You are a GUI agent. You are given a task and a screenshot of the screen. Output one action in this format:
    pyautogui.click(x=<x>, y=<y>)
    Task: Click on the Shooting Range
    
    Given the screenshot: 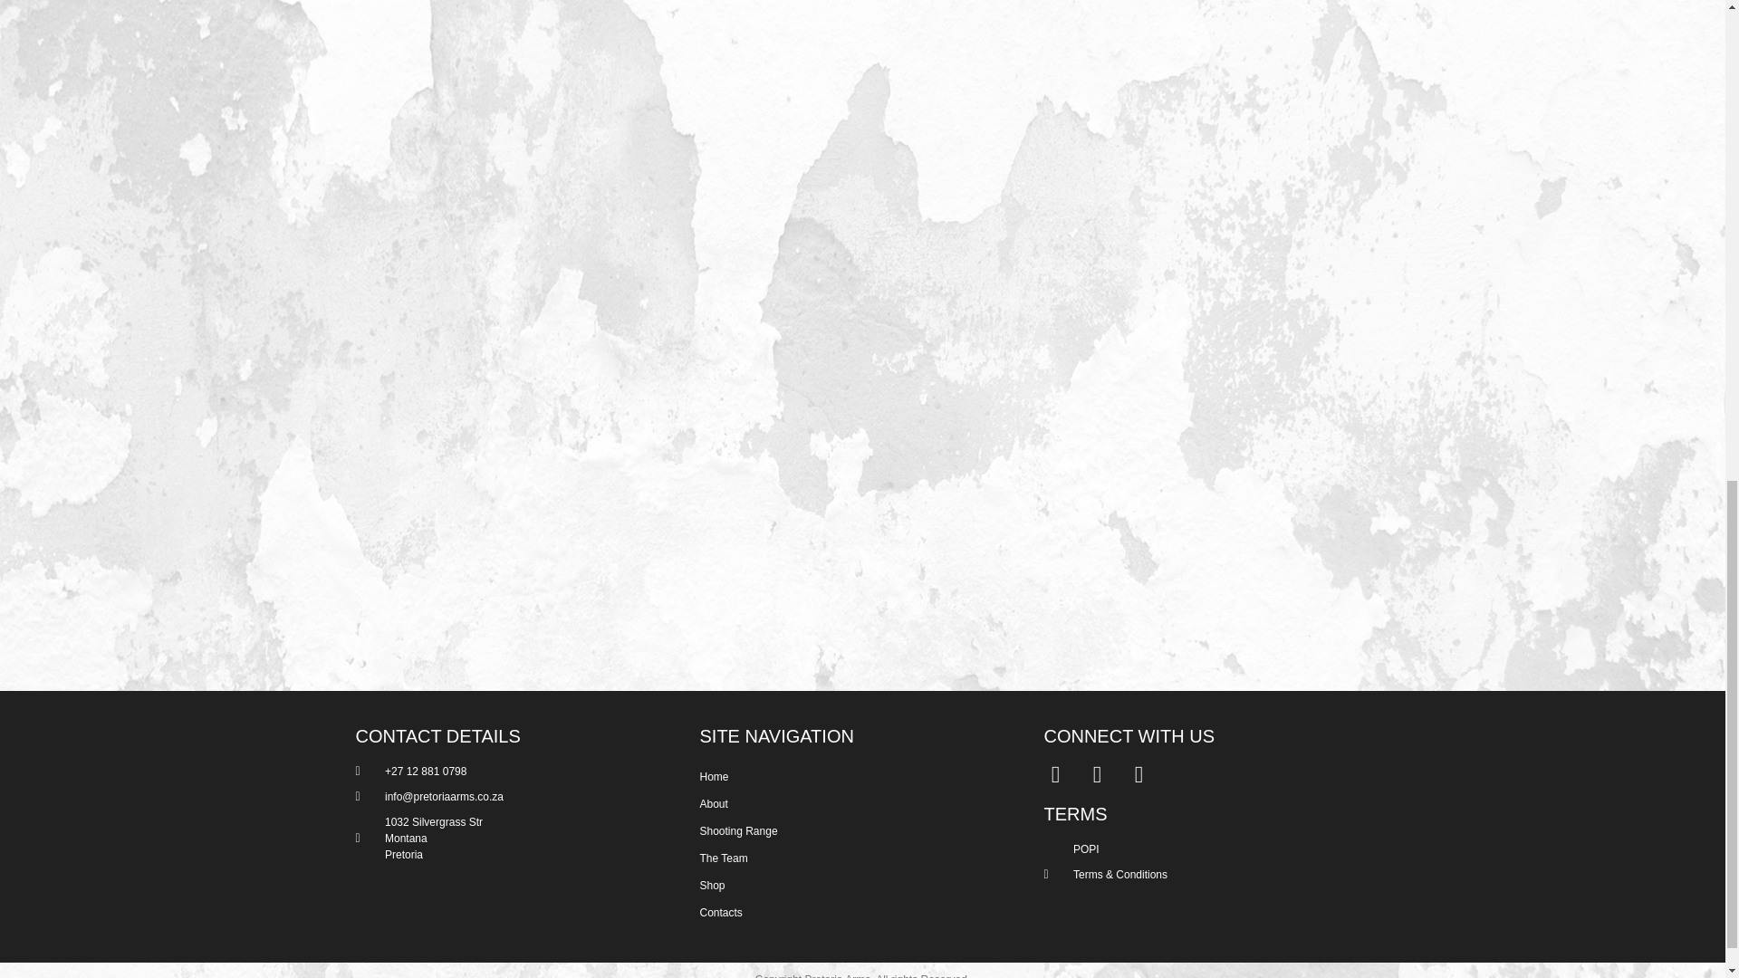 What is the action you would take?
    pyautogui.click(x=853, y=831)
    